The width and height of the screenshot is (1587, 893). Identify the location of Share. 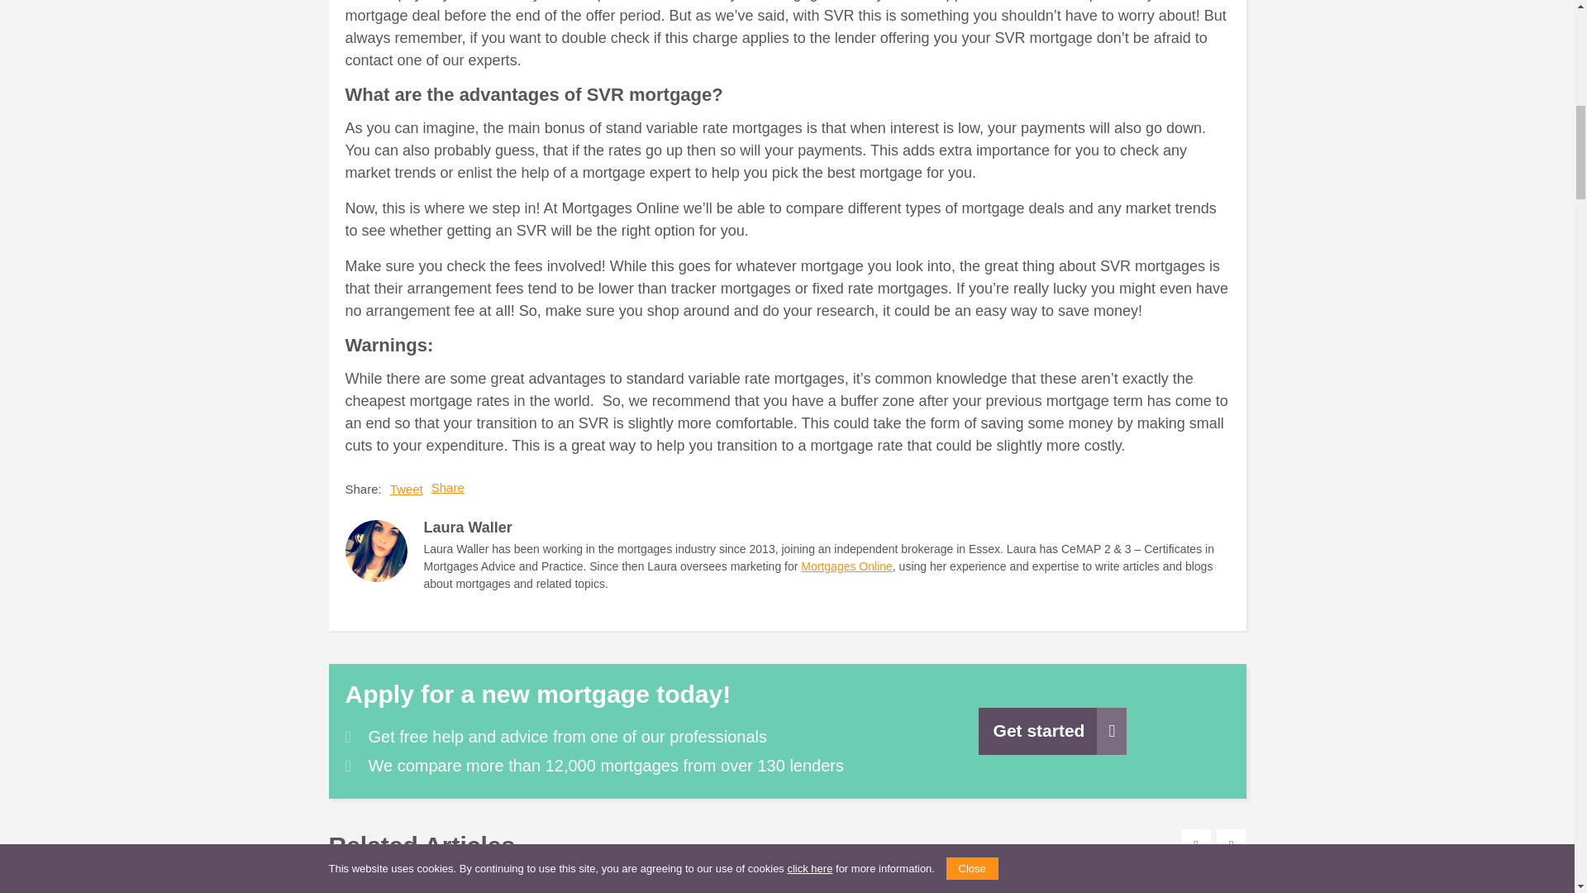
(448, 488).